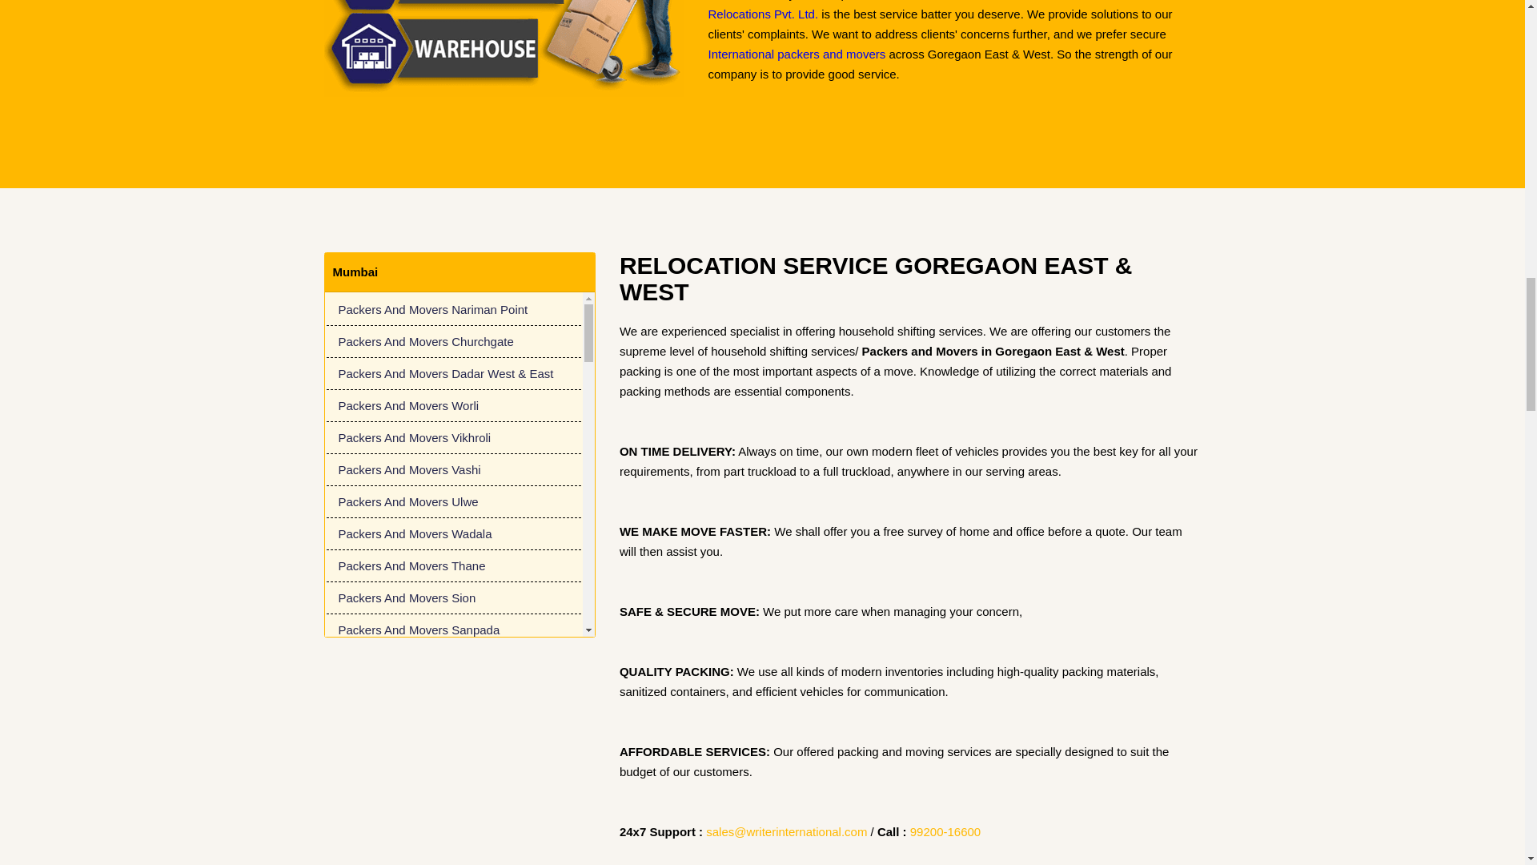 This screenshot has width=1537, height=865. Describe the element at coordinates (453, 469) in the screenshot. I see `Packers And Movers Vashi` at that location.